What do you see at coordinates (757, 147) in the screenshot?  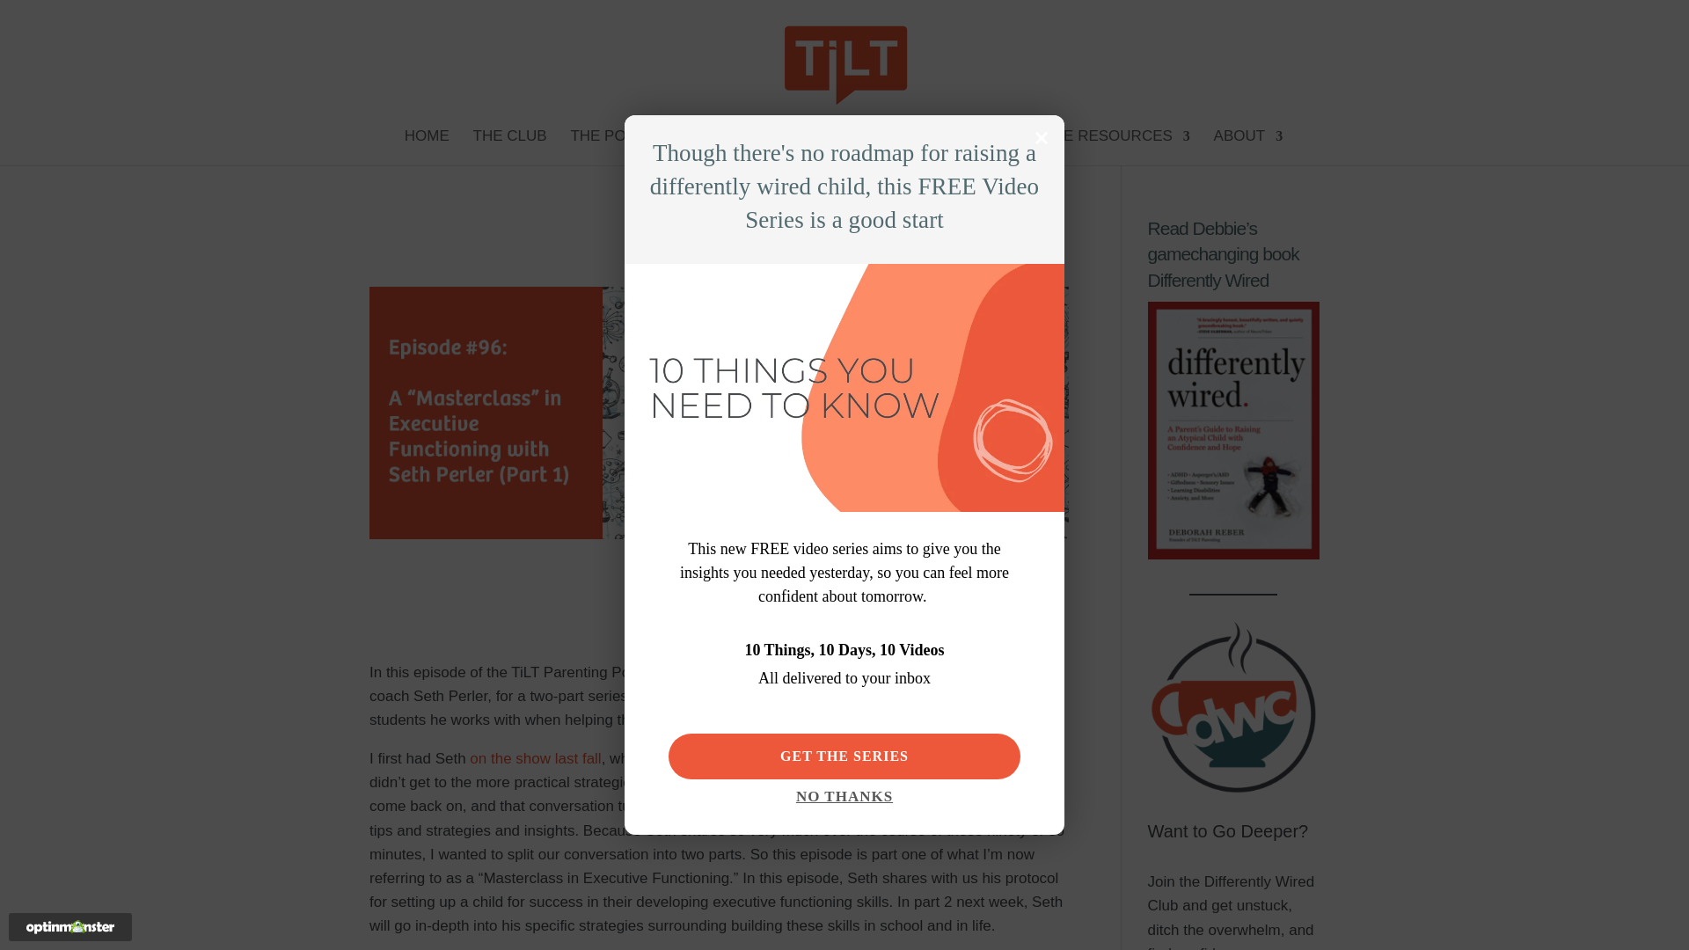 I see `THE BOOK` at bounding box center [757, 147].